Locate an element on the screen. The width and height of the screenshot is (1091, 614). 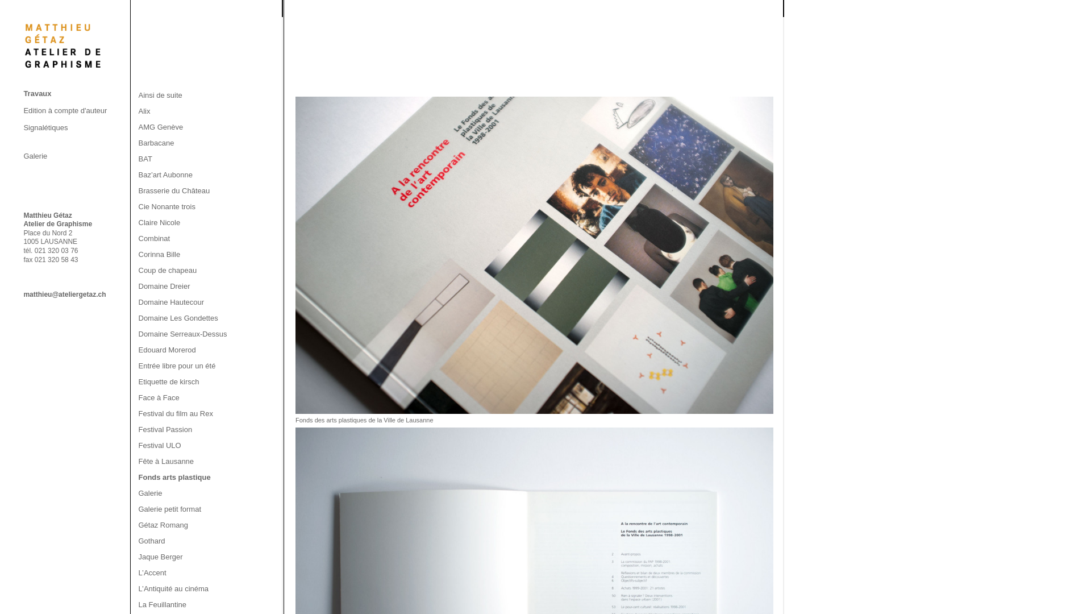
Alix is located at coordinates (144, 111).